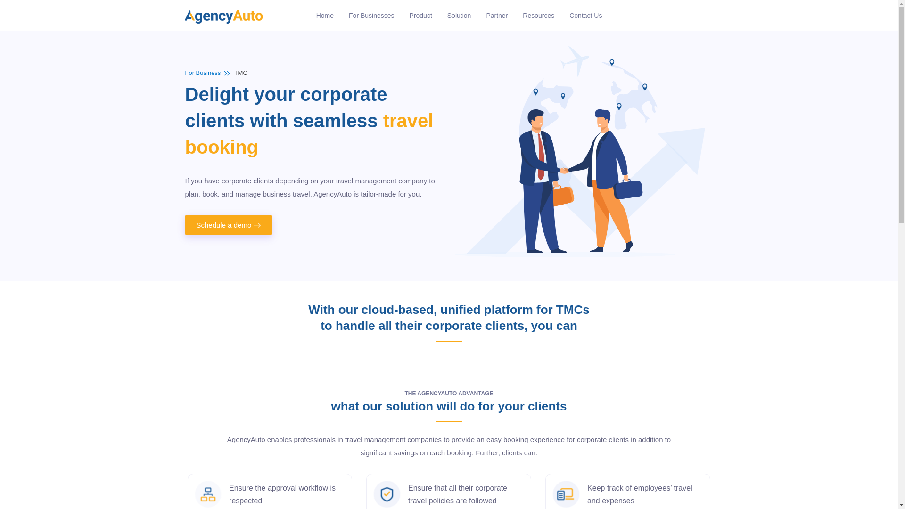 Image resolution: width=905 pixels, height=509 pixels. What do you see at coordinates (585, 15) in the screenshot?
I see `Contact Us` at bounding box center [585, 15].